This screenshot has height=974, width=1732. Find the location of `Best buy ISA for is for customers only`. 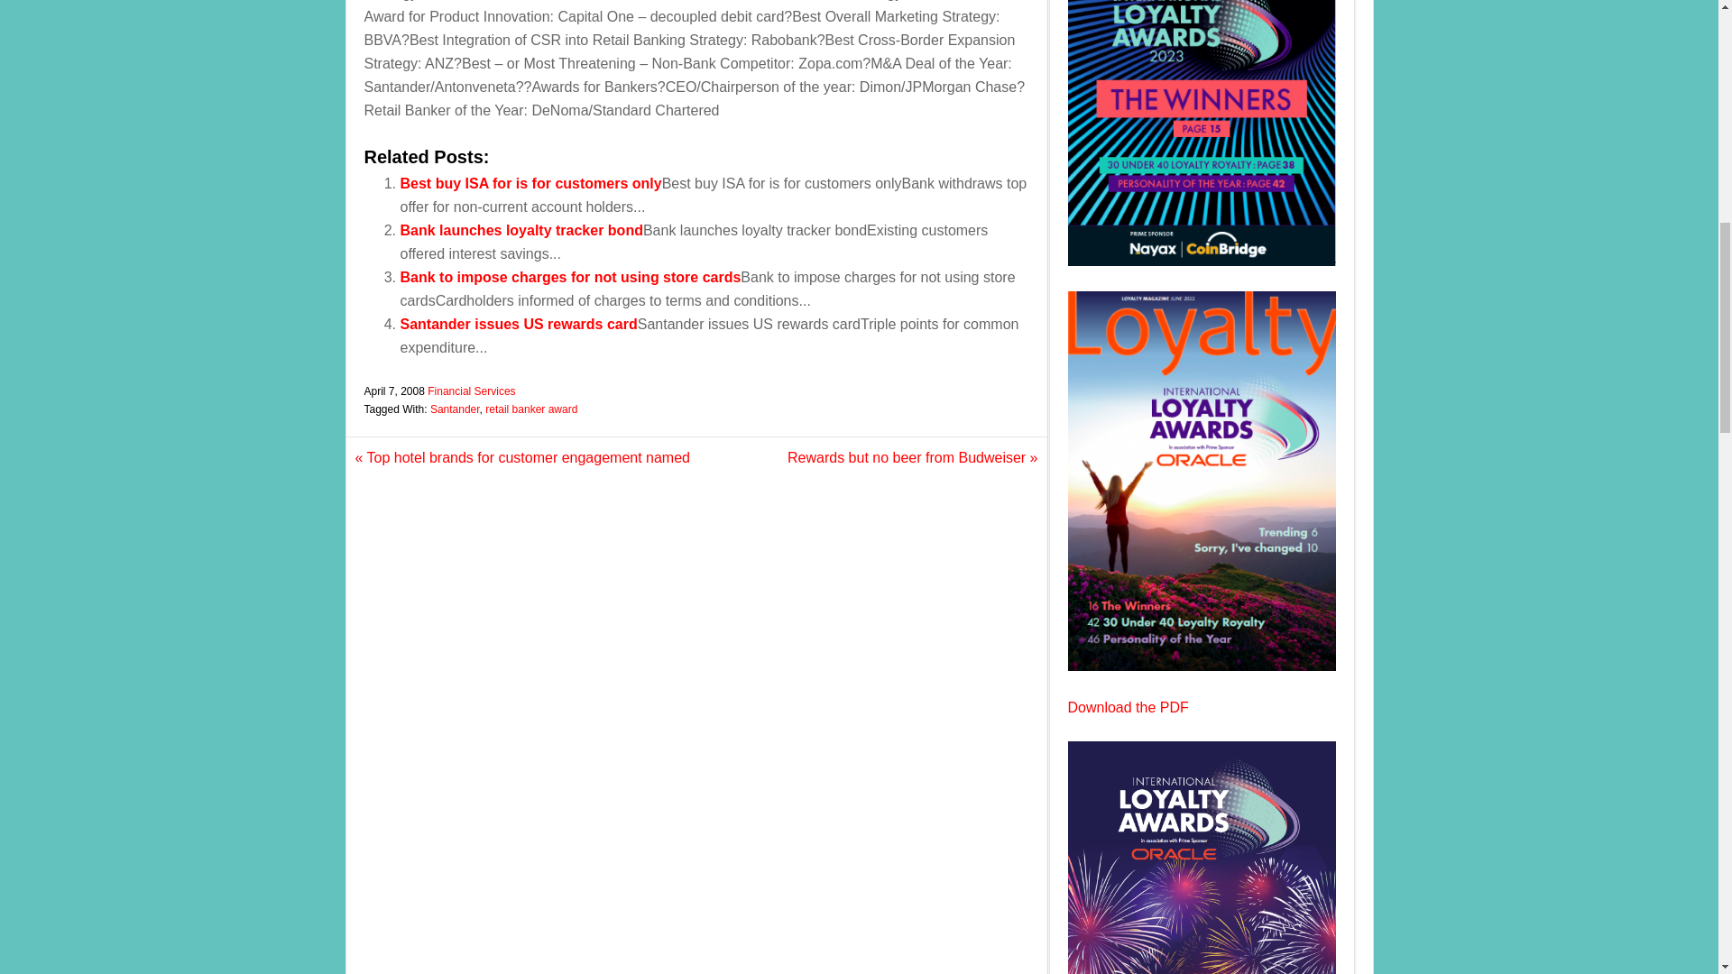

Best buy ISA for is for customers only is located at coordinates (530, 183).